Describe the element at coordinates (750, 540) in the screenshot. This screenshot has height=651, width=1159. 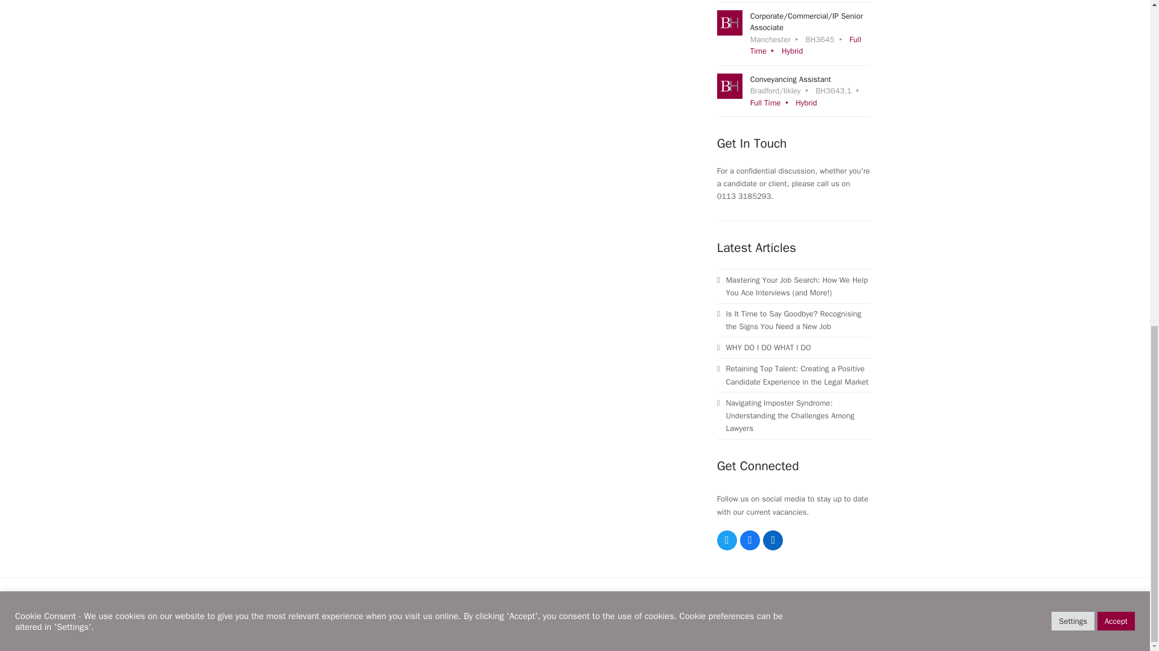
I see `Facebook` at that location.